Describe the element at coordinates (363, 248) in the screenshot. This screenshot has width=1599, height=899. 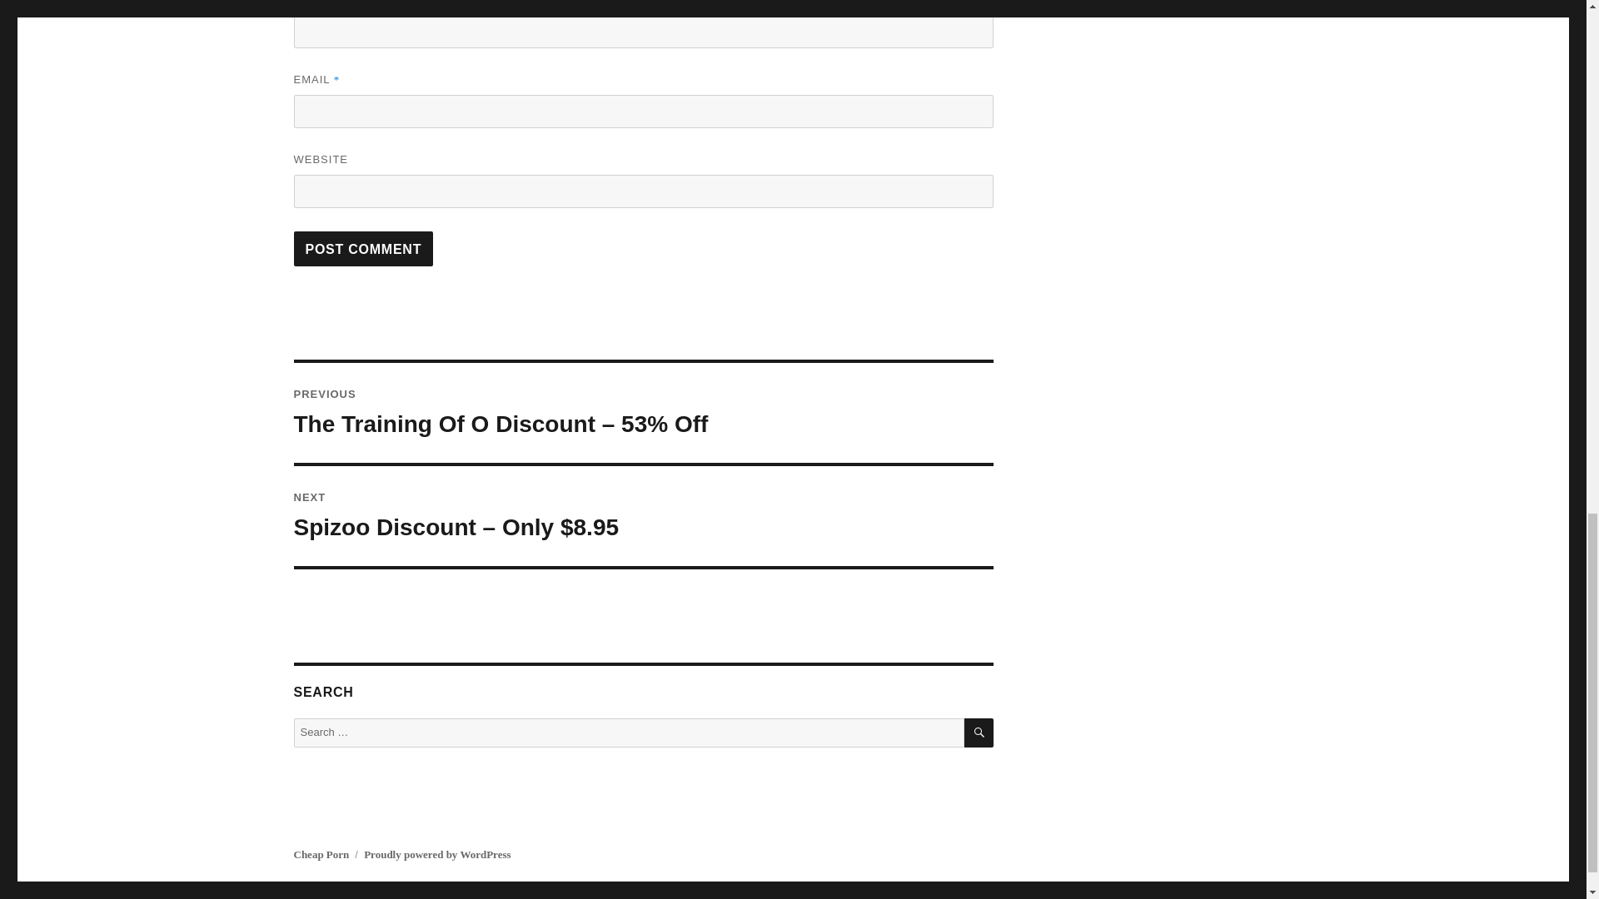
I see `Post Comment` at that location.